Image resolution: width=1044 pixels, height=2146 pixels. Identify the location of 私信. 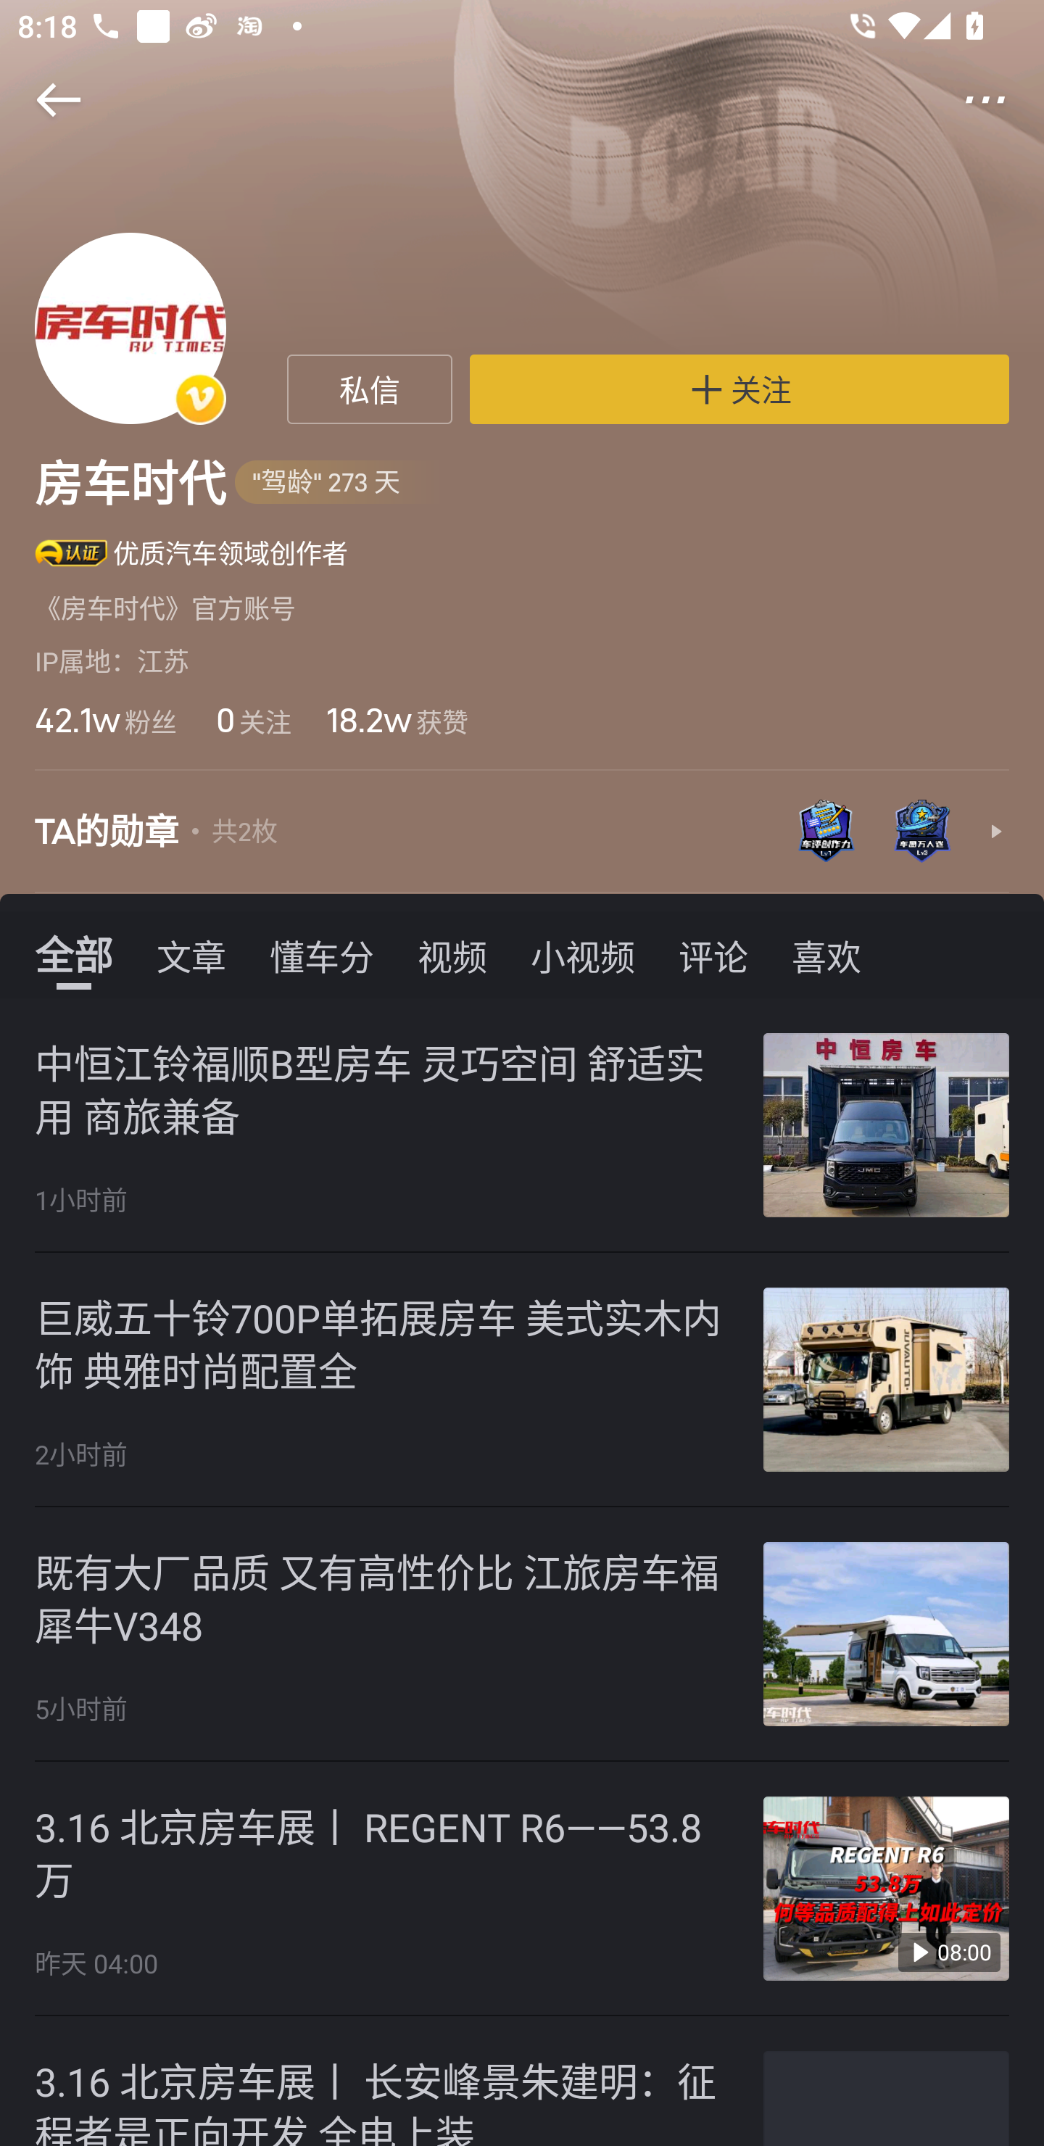
(370, 389).